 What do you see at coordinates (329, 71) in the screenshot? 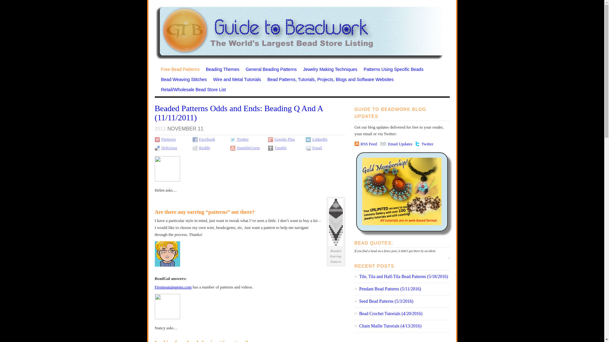
I see `Jewelry Making Techniques` at bounding box center [329, 71].